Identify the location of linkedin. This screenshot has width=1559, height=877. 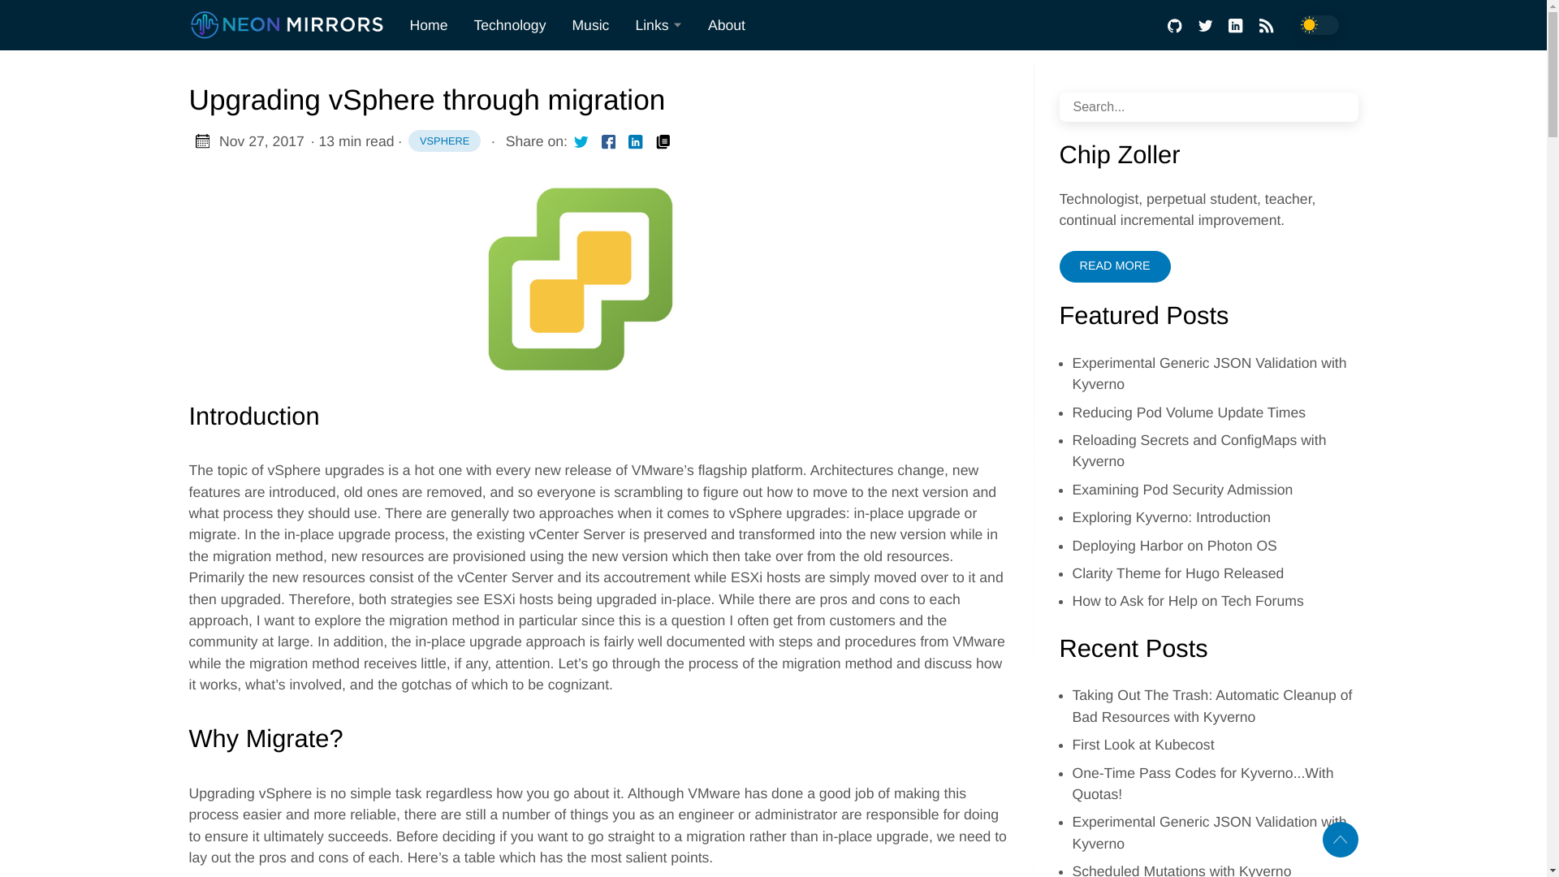
(1234, 25).